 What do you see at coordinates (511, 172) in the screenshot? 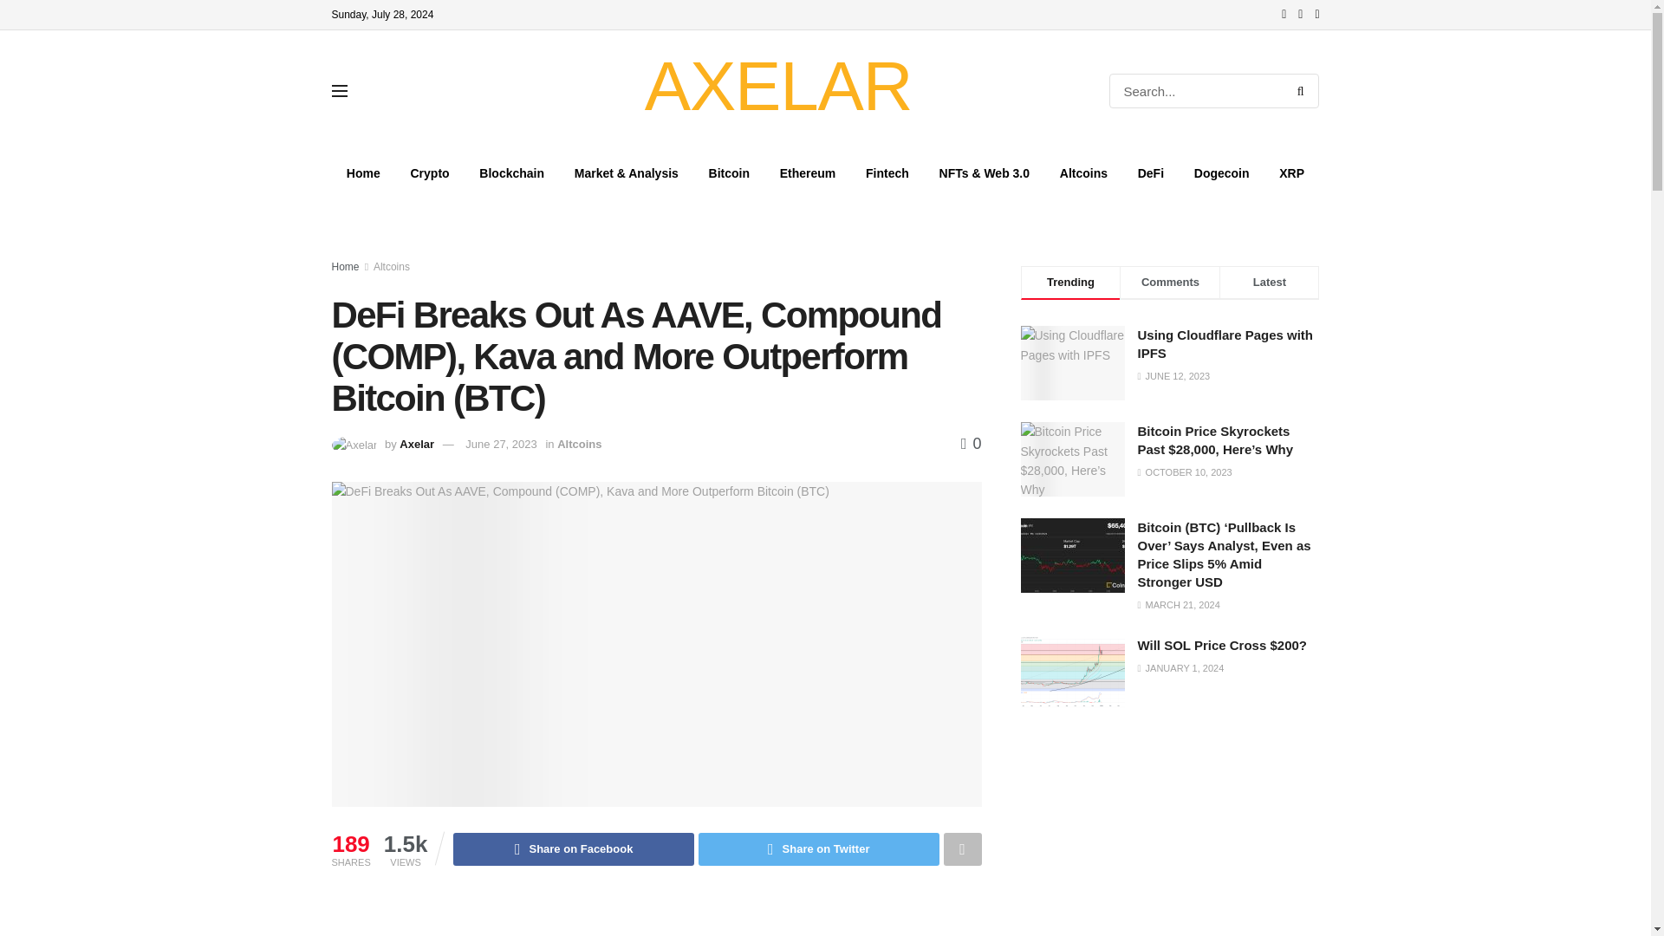
I see `Blockchain` at bounding box center [511, 172].